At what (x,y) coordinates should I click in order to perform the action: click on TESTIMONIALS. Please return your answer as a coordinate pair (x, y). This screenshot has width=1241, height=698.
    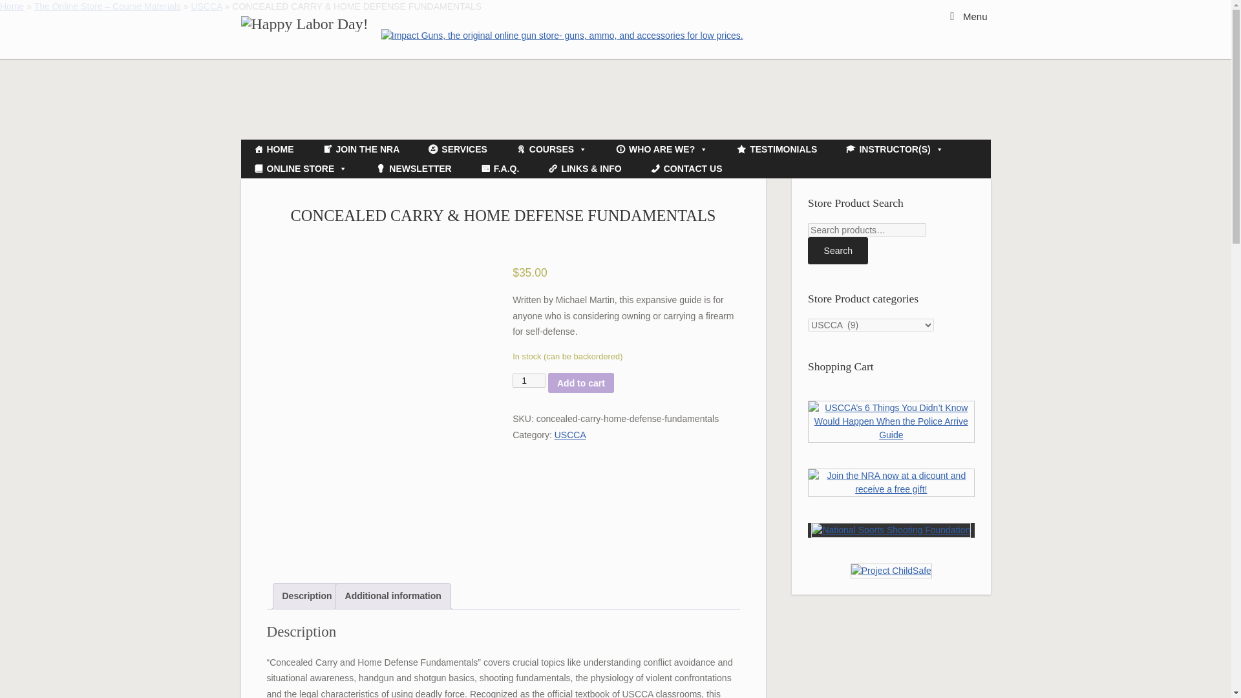
    Looking at the image, I should click on (777, 149).